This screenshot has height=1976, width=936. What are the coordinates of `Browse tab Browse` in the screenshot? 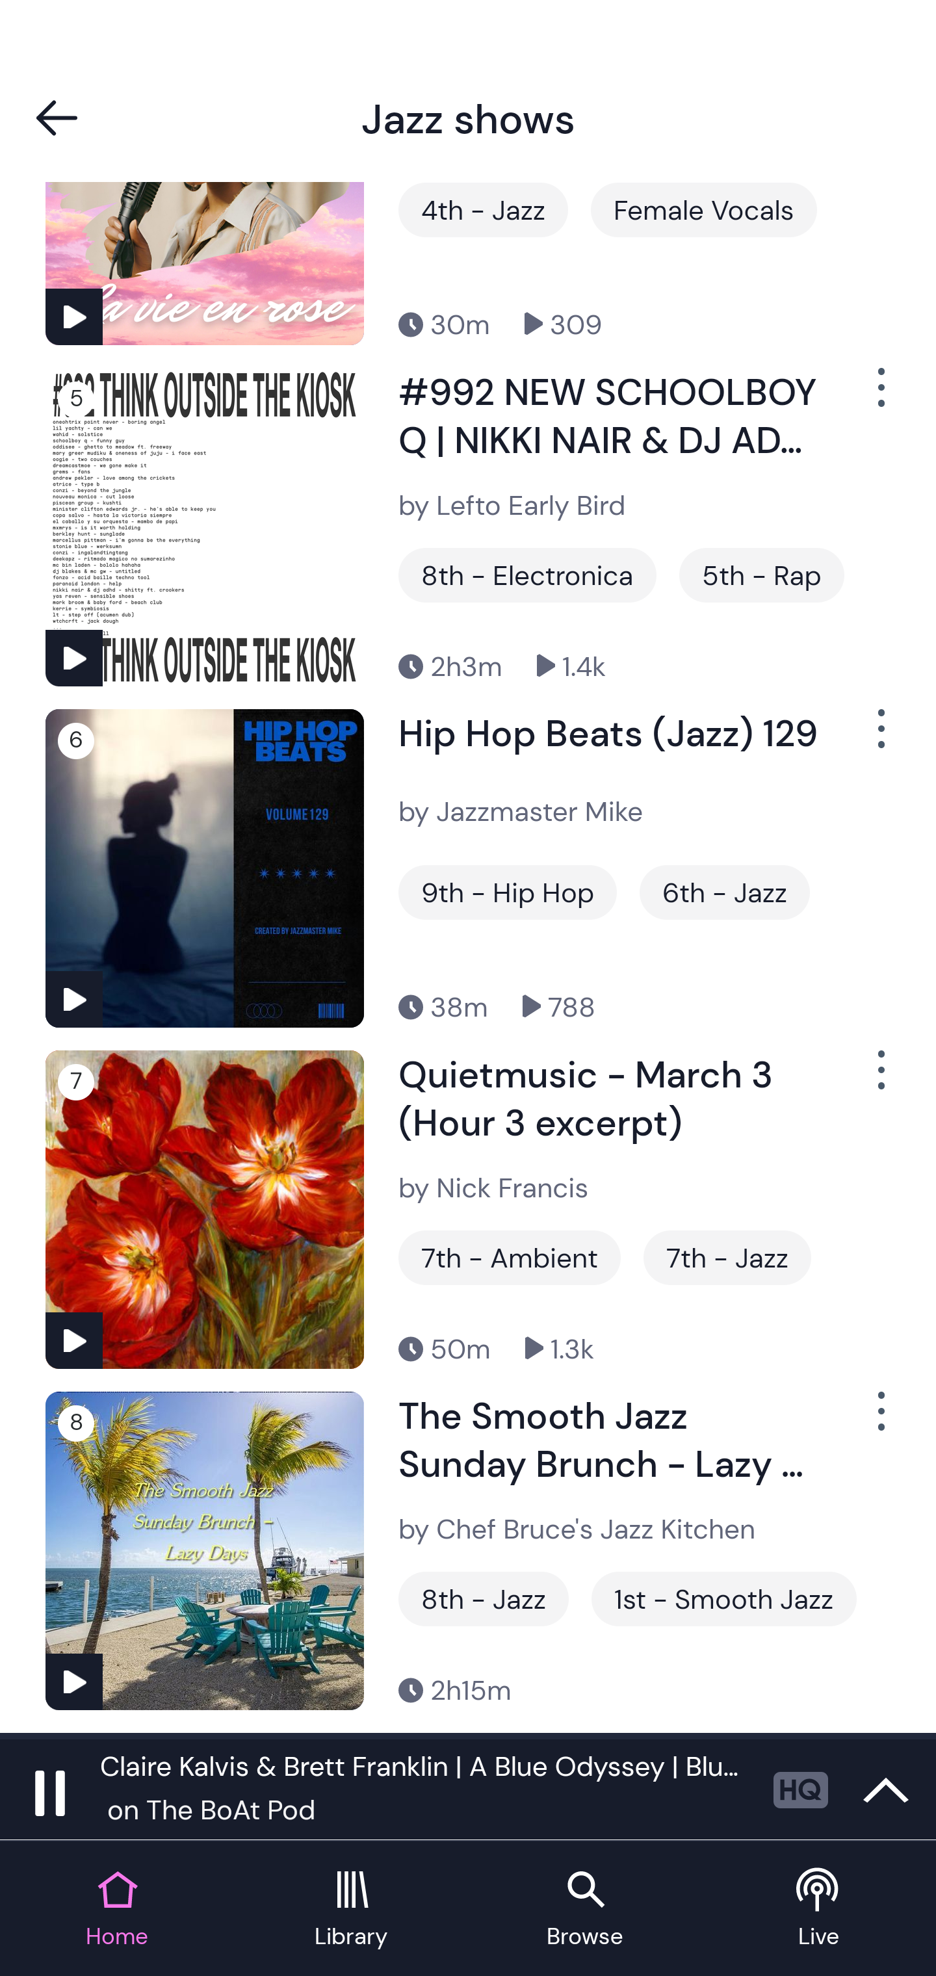 It's located at (585, 1910).